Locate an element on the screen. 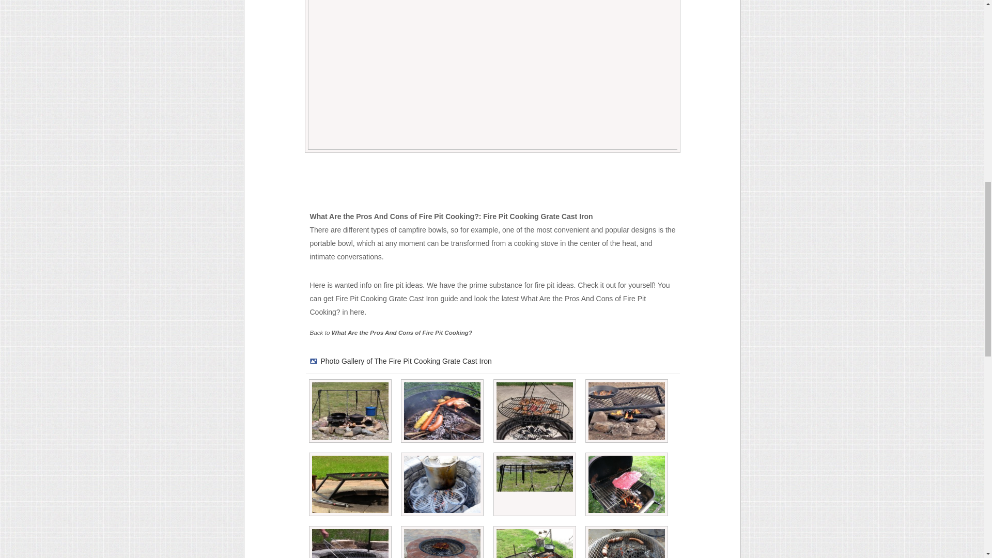  here is located at coordinates (357, 312).